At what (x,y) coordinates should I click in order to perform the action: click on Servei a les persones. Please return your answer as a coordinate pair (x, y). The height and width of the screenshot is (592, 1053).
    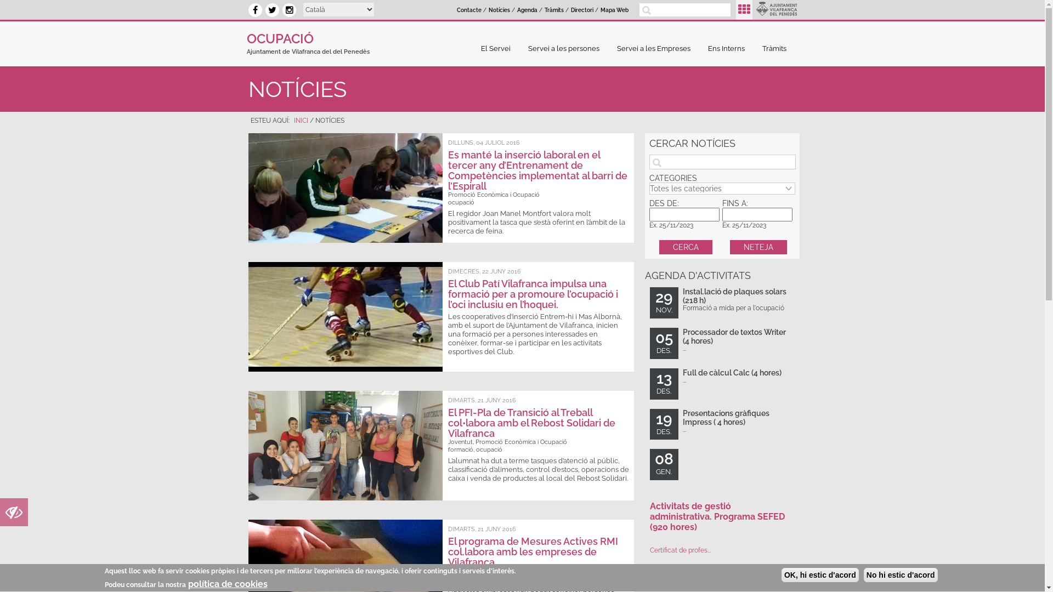
    Looking at the image, I should click on (567, 48).